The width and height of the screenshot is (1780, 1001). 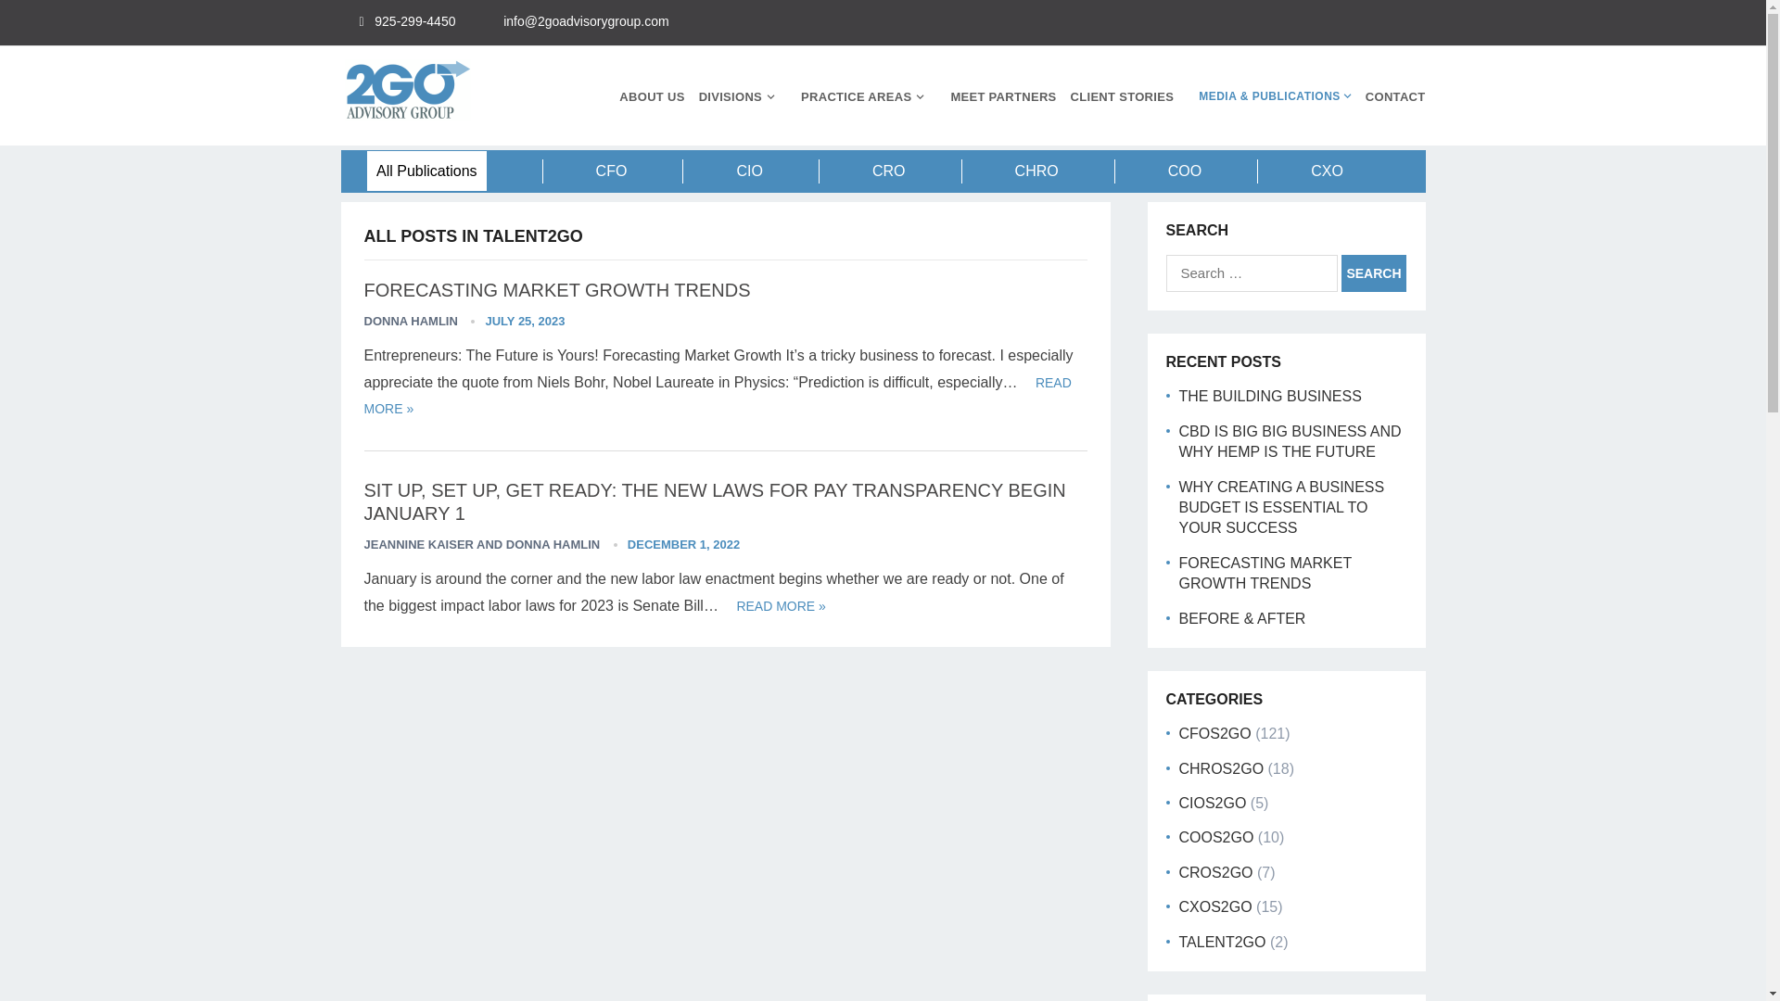 What do you see at coordinates (1242, 617) in the screenshot?
I see `BEFORE & AFTER` at bounding box center [1242, 617].